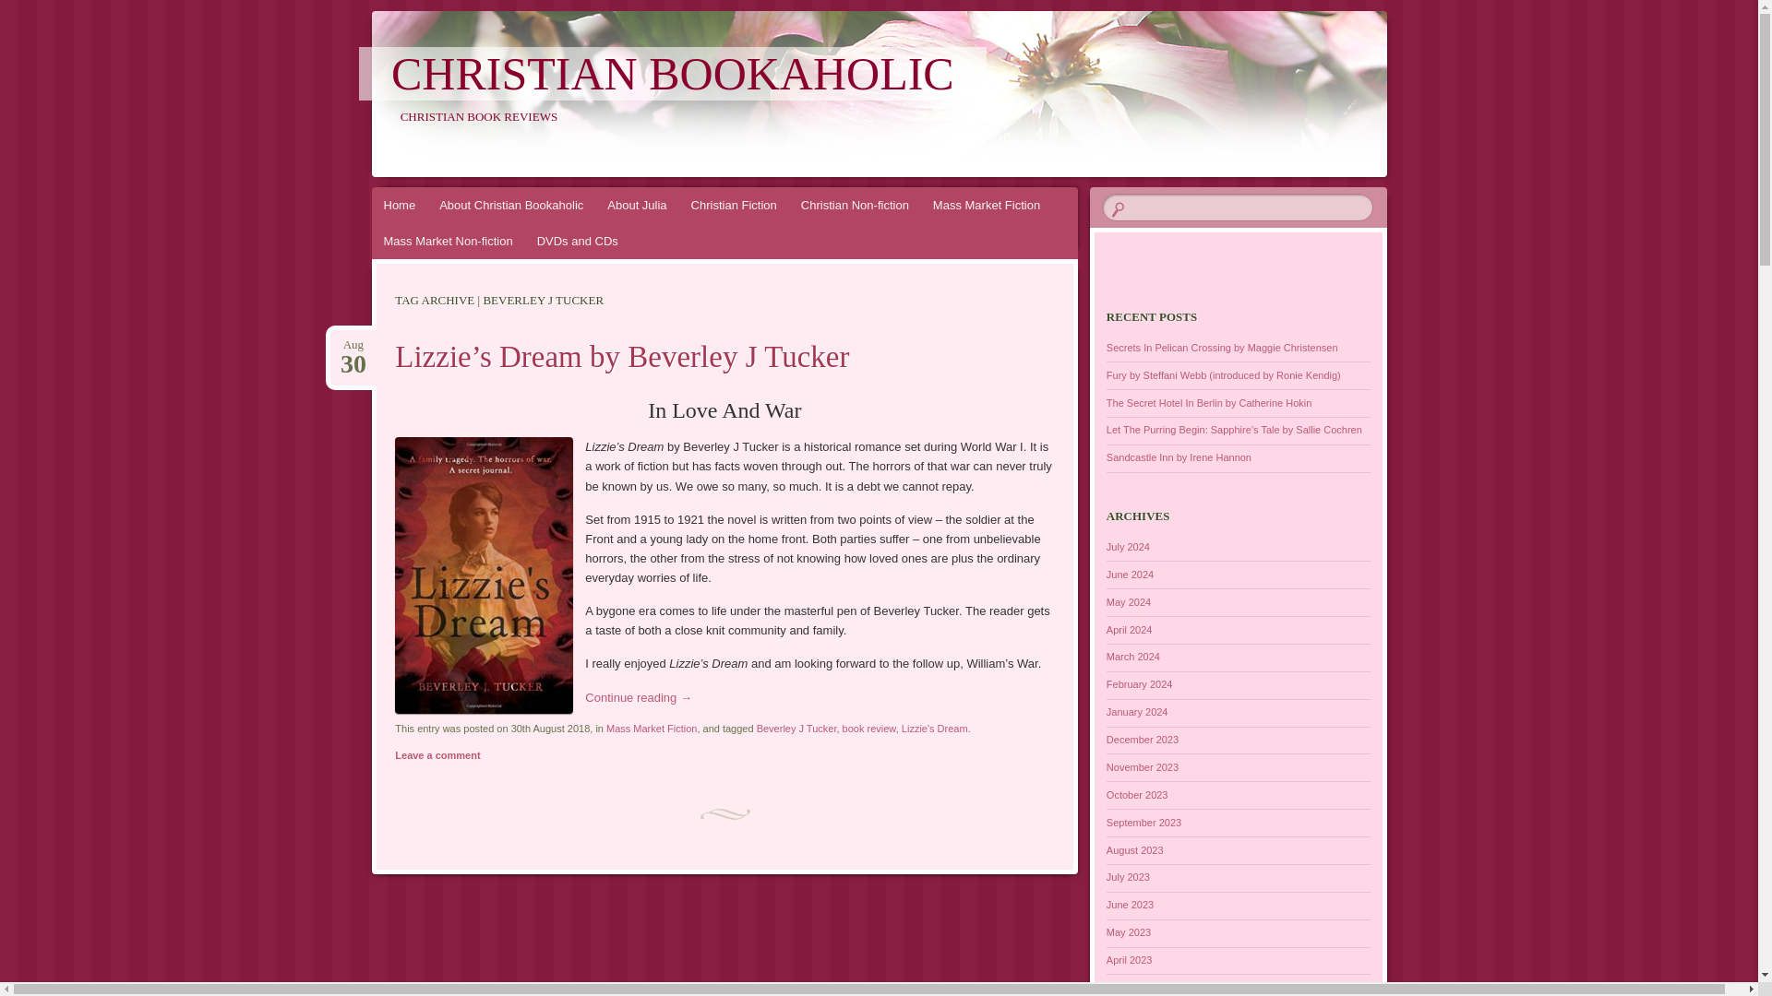  What do you see at coordinates (1209, 402) in the screenshot?
I see `The Secret Hotel In Berlin by Catherine Hokin` at bounding box center [1209, 402].